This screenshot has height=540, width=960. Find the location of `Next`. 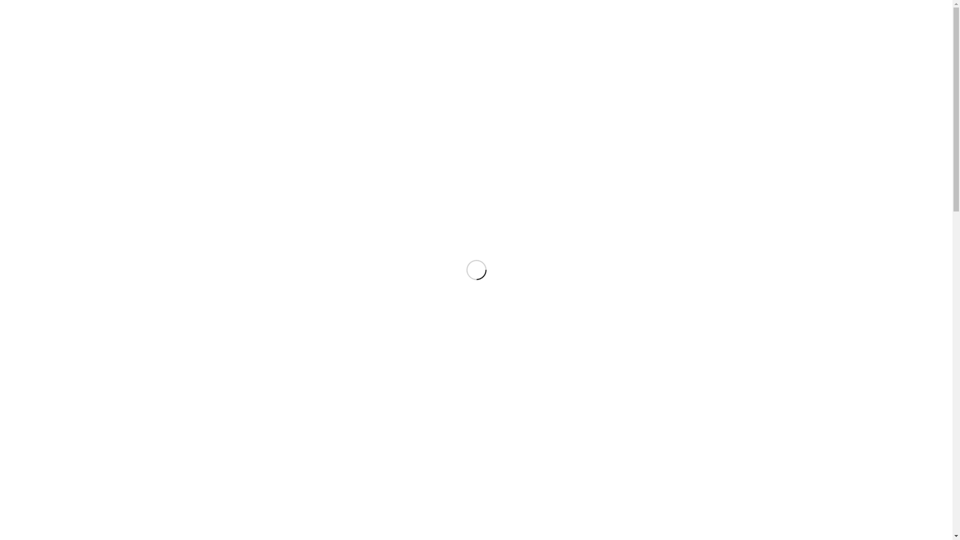

Next is located at coordinates (930, 206).